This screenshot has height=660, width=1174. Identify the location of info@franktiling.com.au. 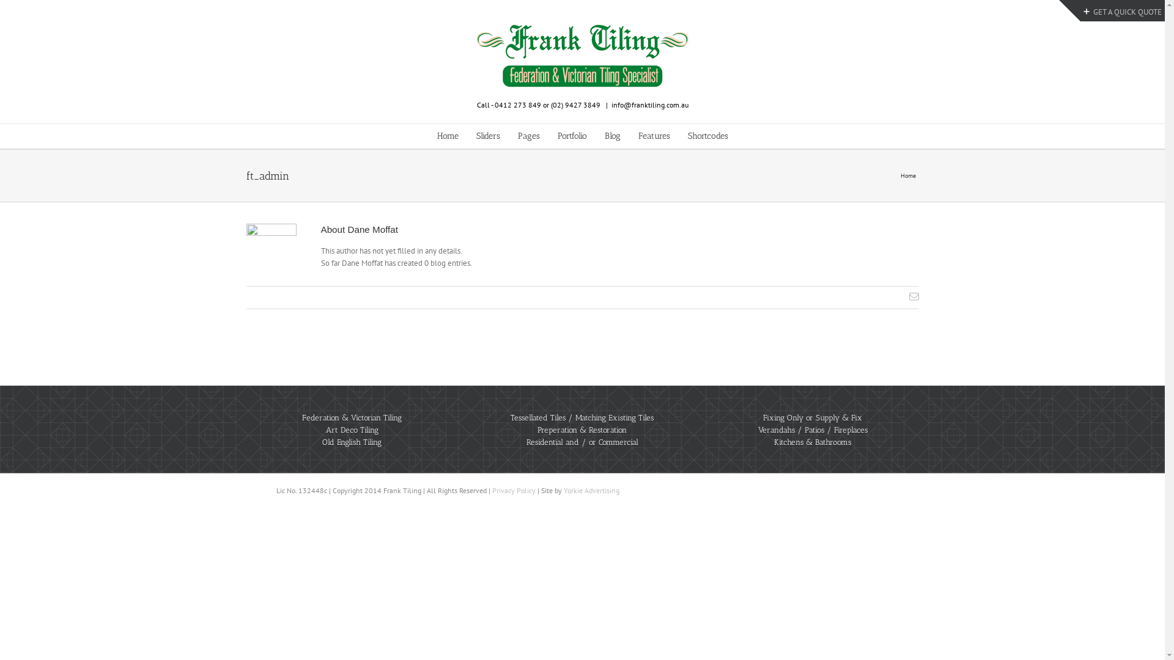
(650, 105).